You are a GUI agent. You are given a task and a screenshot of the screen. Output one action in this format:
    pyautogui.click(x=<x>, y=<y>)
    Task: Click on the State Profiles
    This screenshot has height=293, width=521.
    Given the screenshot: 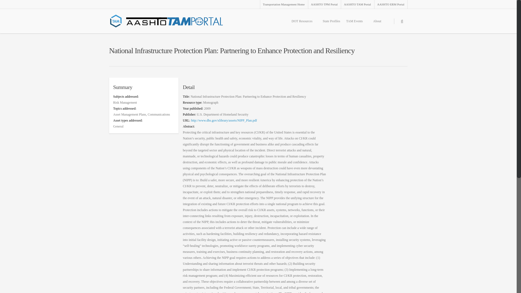 What is the action you would take?
    pyautogui.click(x=331, y=24)
    